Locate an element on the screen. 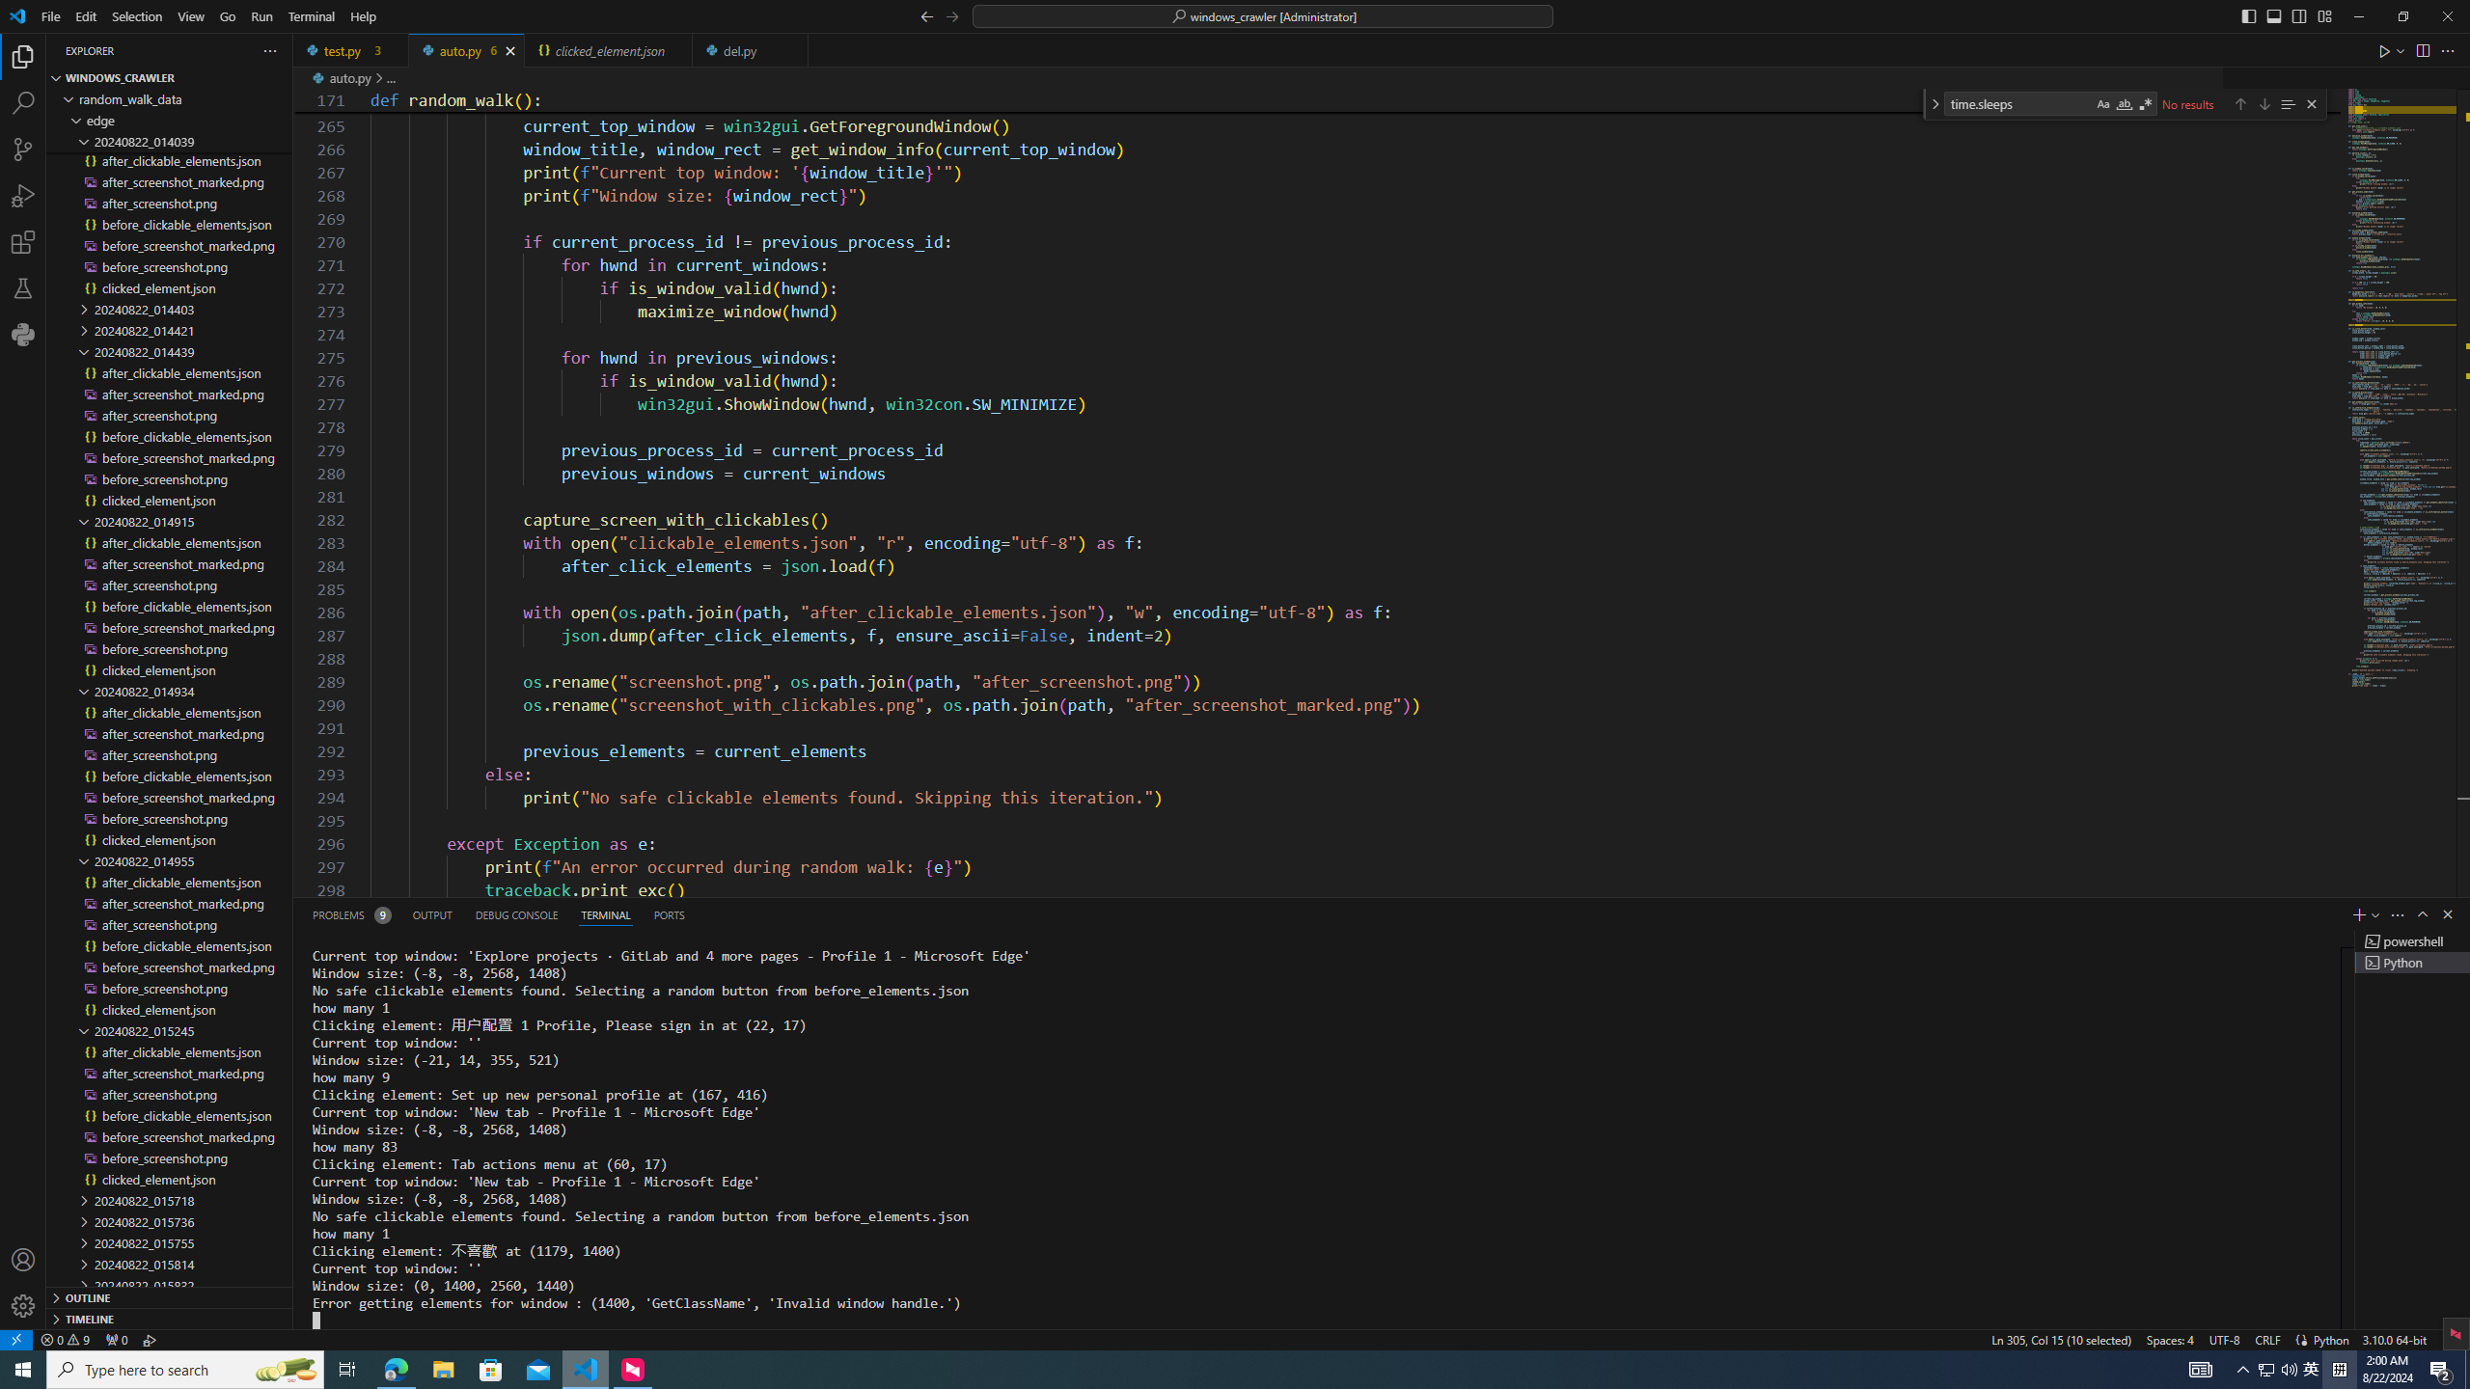  Find is located at coordinates (2018, 104).